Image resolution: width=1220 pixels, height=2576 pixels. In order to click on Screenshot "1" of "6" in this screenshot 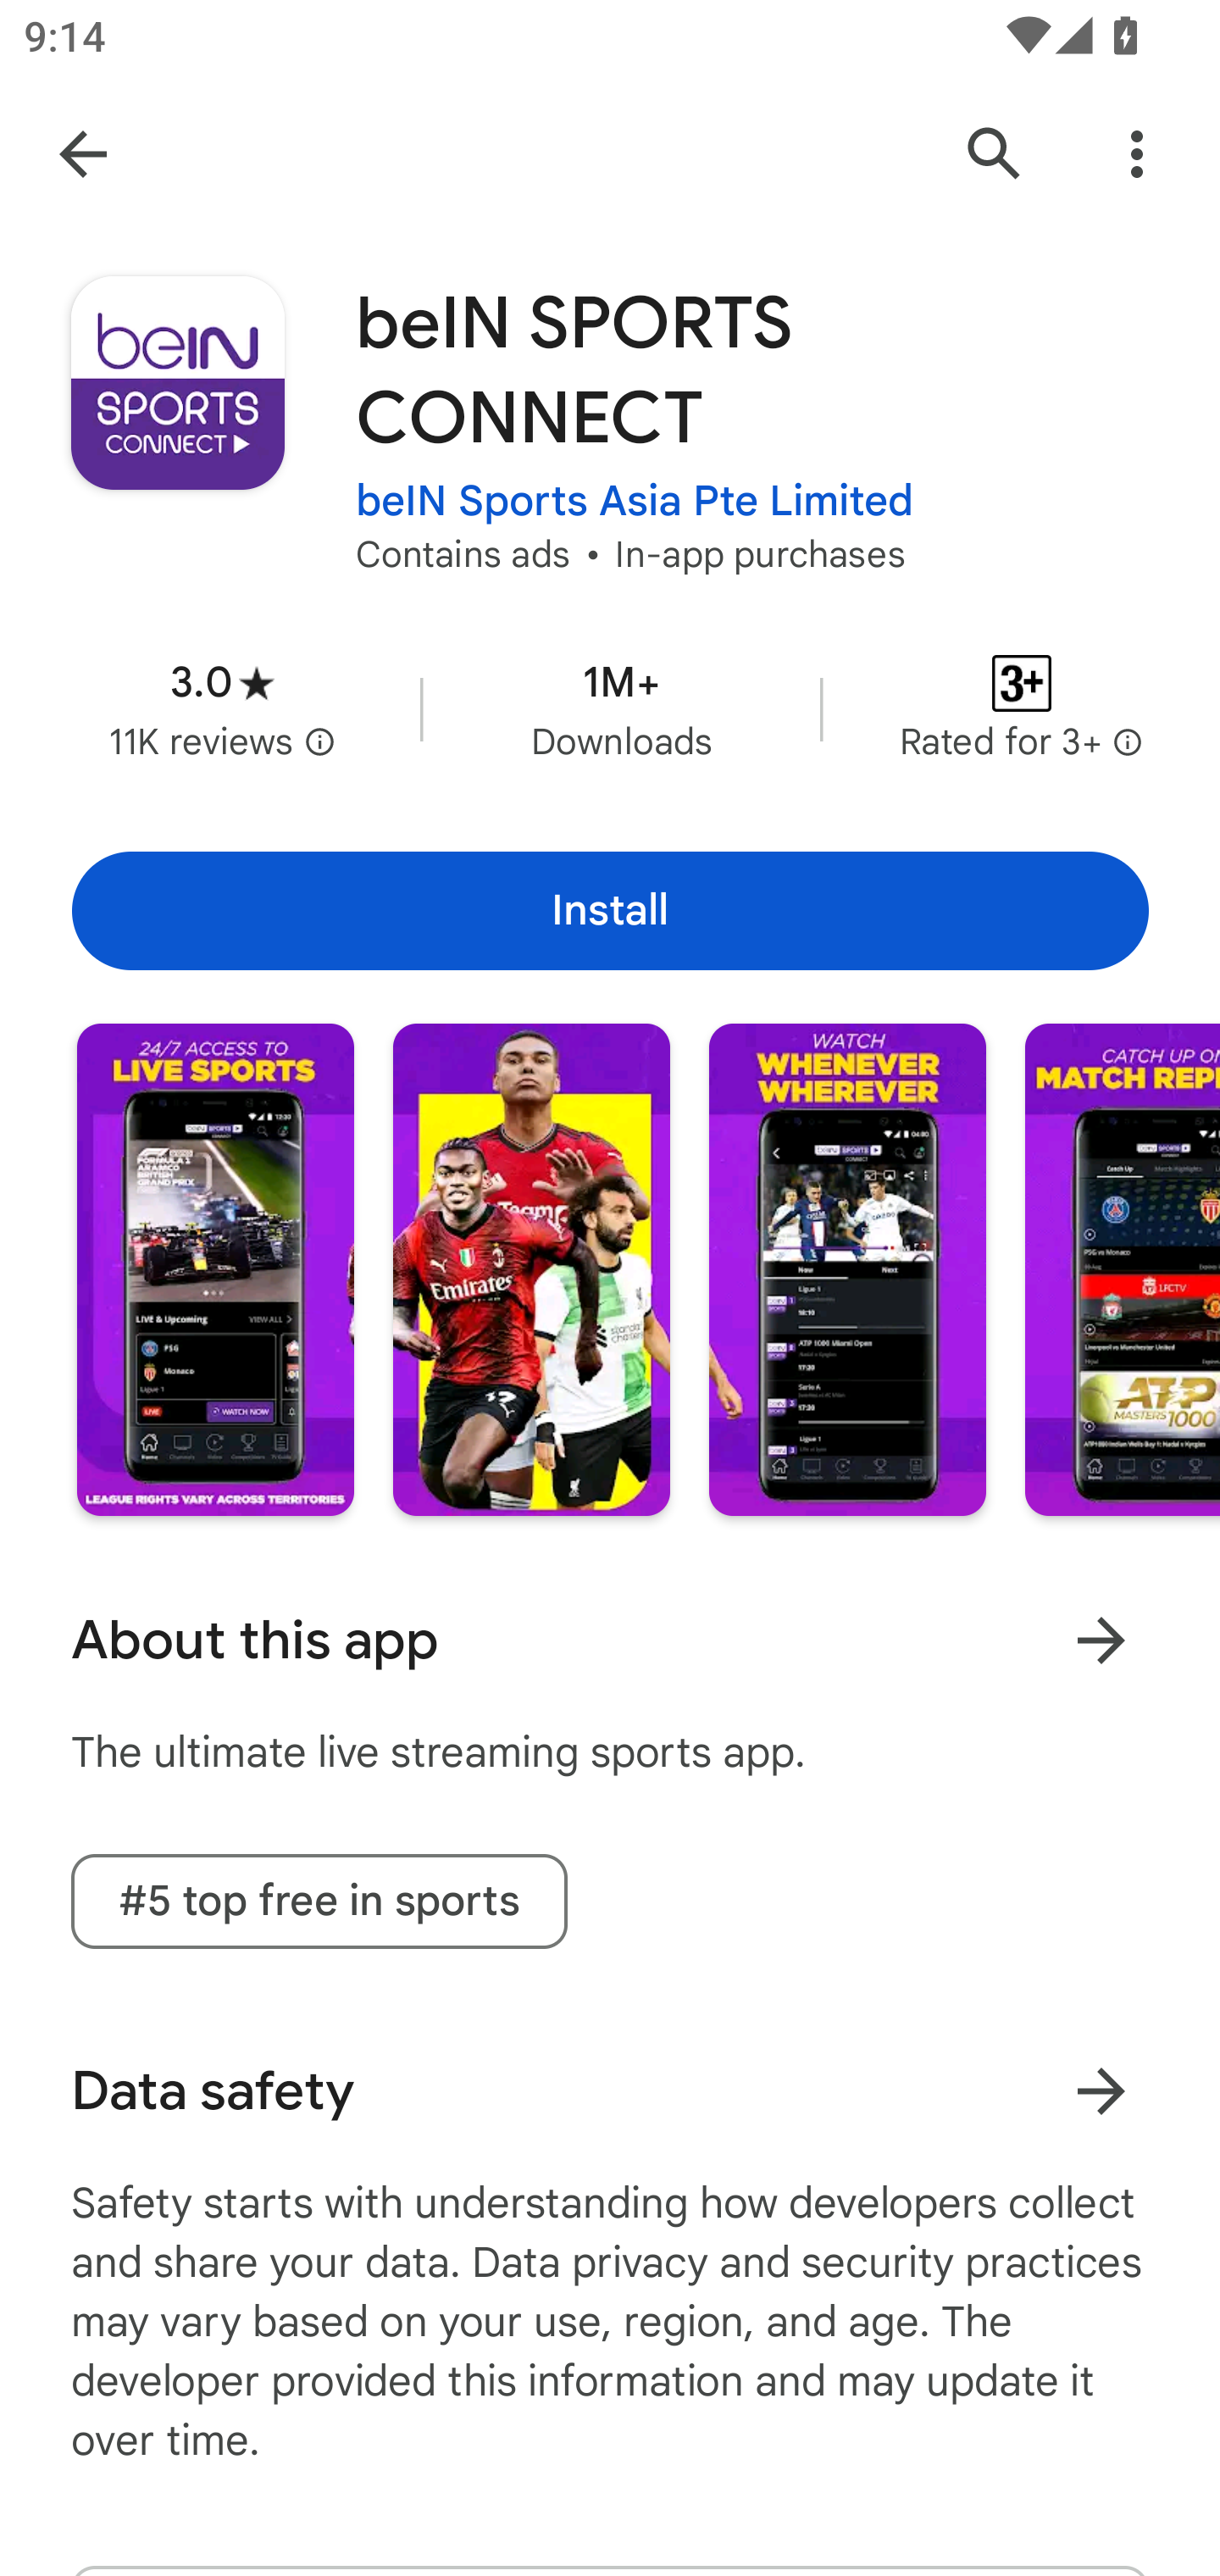, I will do `click(215, 1268)`.